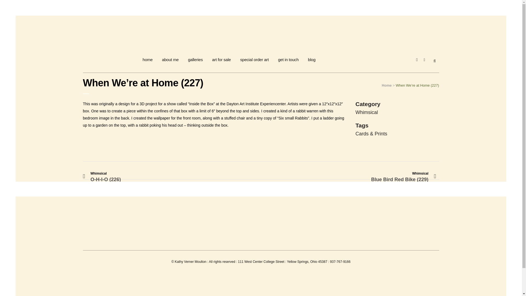  I want to click on about me, so click(170, 59).